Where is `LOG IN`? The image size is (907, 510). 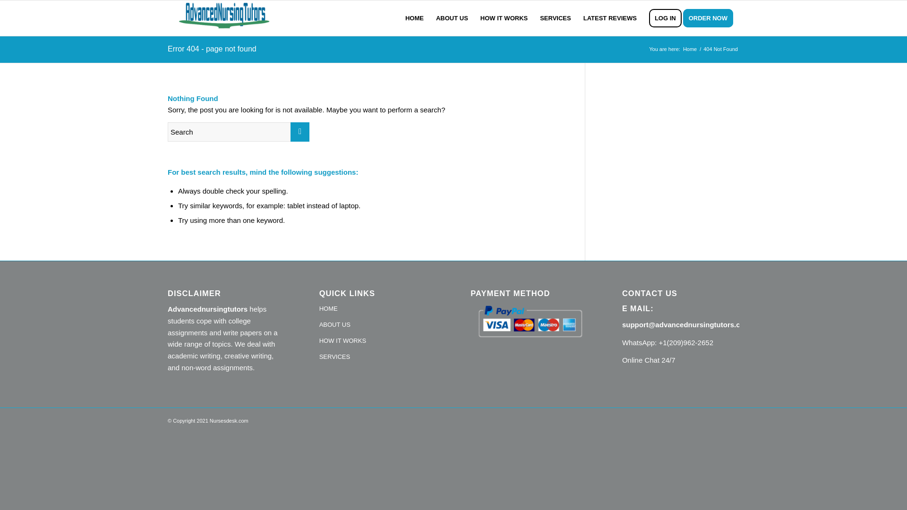
LOG IN is located at coordinates (665, 18).